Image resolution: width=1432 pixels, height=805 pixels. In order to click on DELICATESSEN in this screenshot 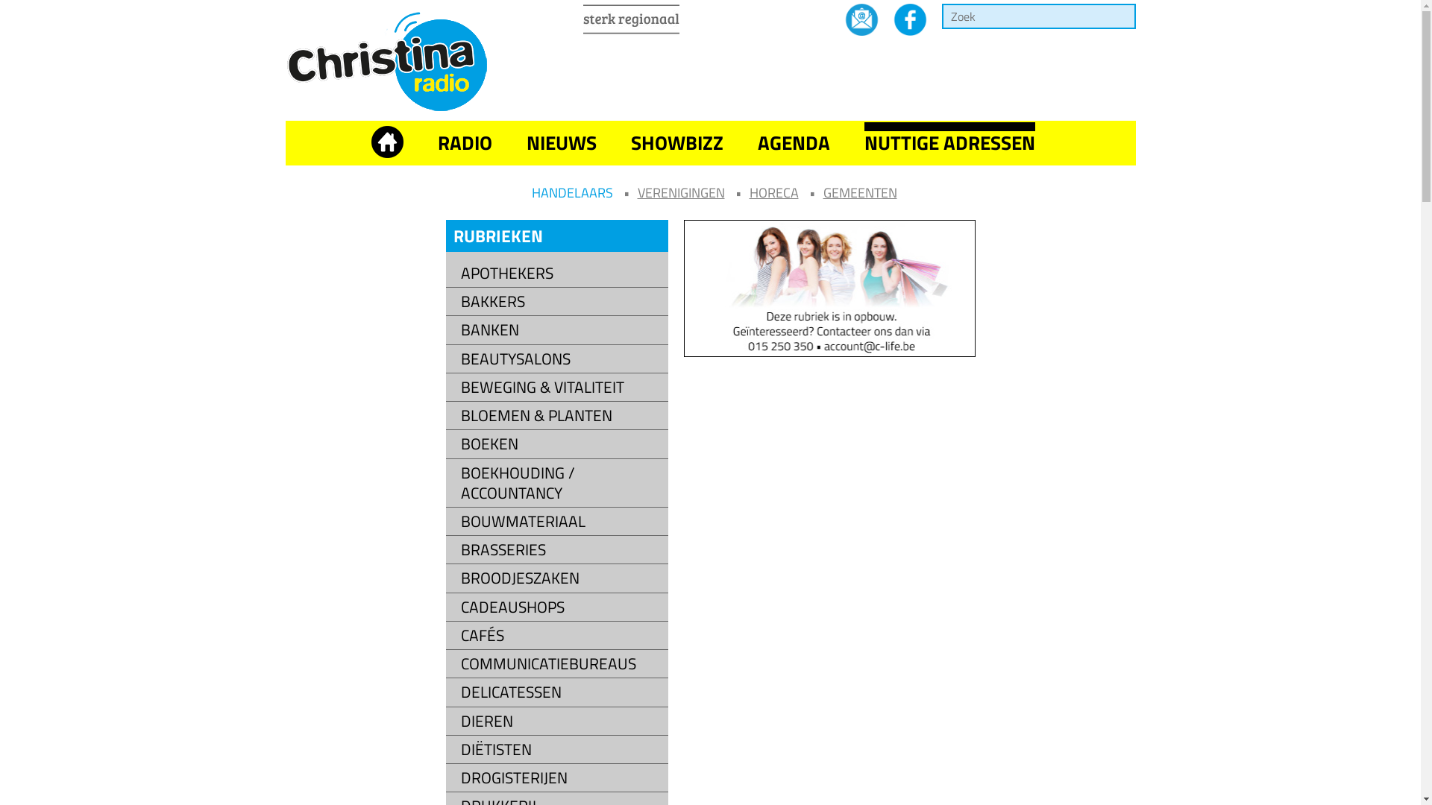, I will do `click(561, 692)`.